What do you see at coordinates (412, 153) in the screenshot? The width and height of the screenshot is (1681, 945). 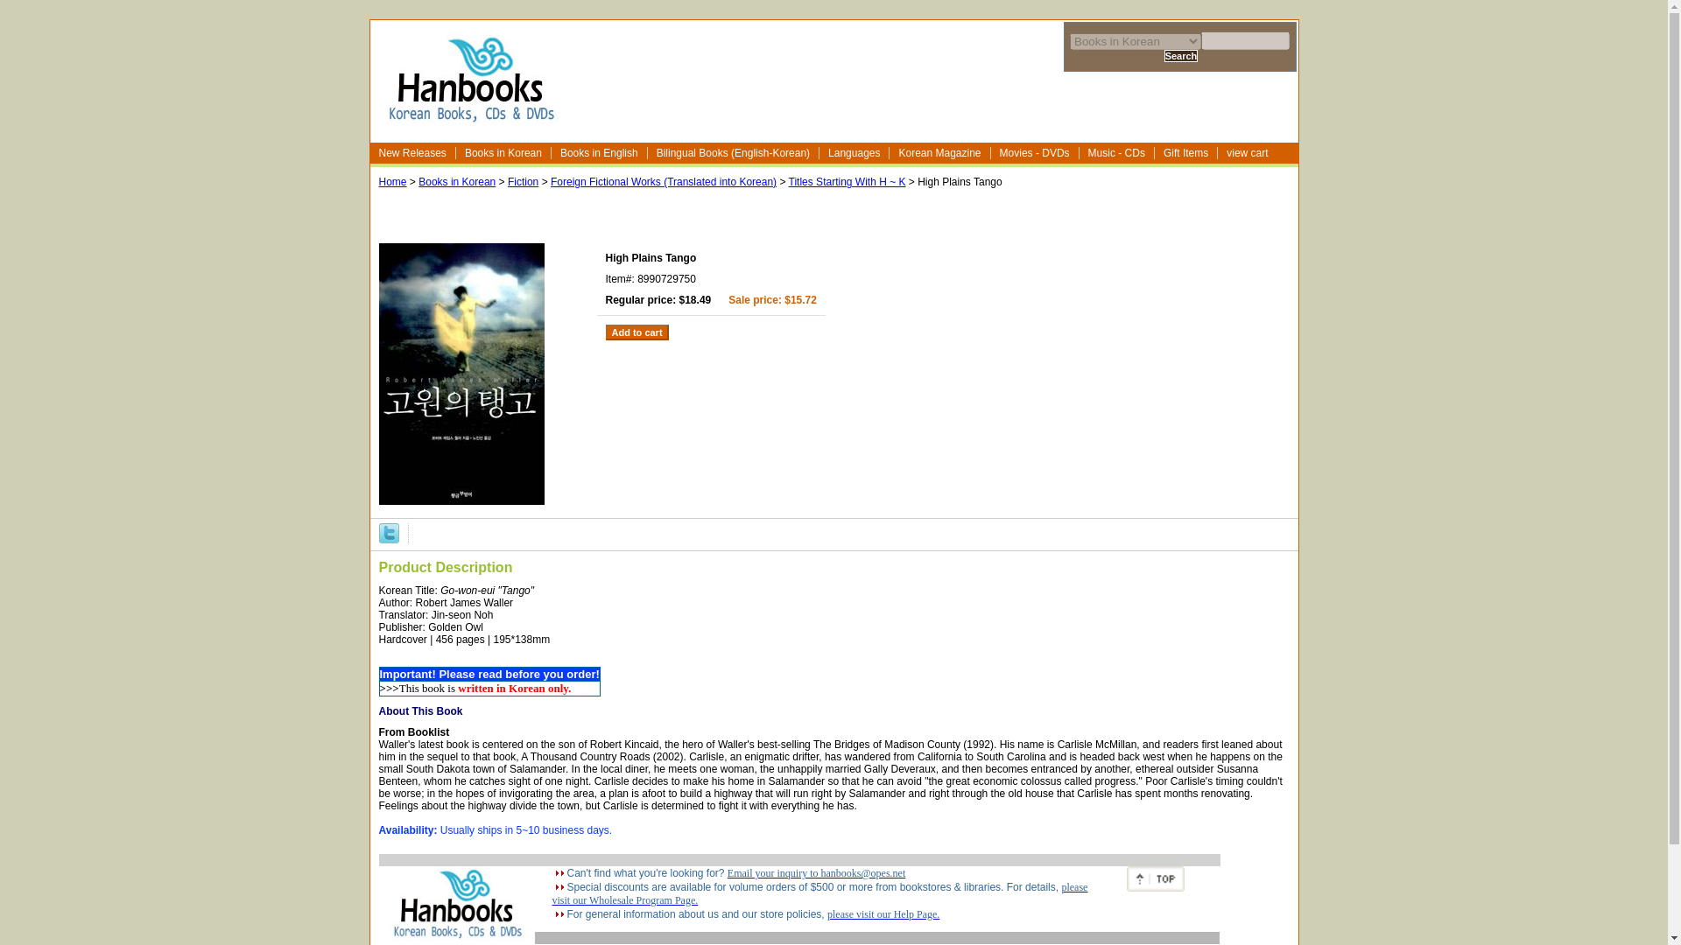 I see `New Releases` at bounding box center [412, 153].